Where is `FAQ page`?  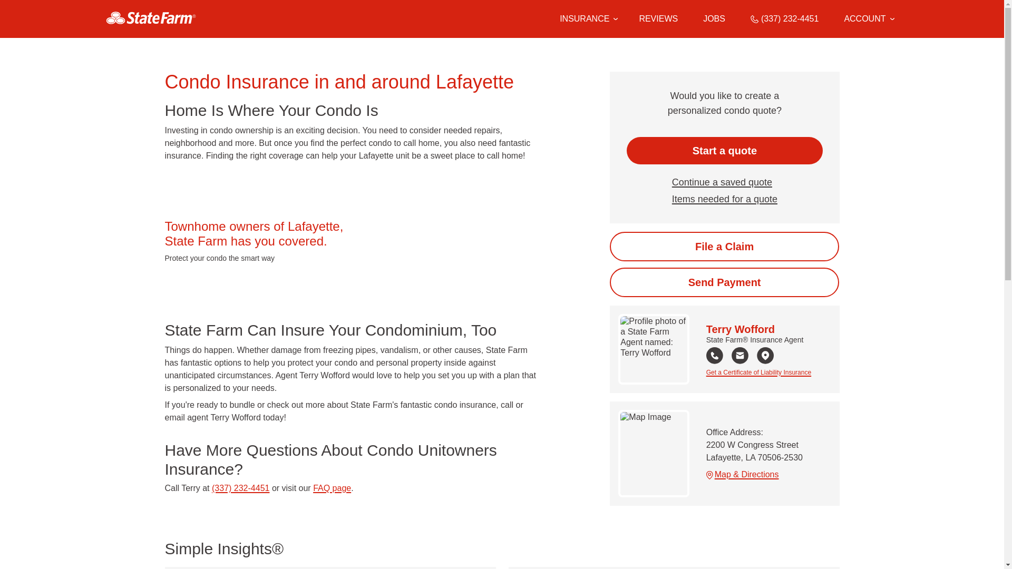
FAQ page is located at coordinates (332, 488).